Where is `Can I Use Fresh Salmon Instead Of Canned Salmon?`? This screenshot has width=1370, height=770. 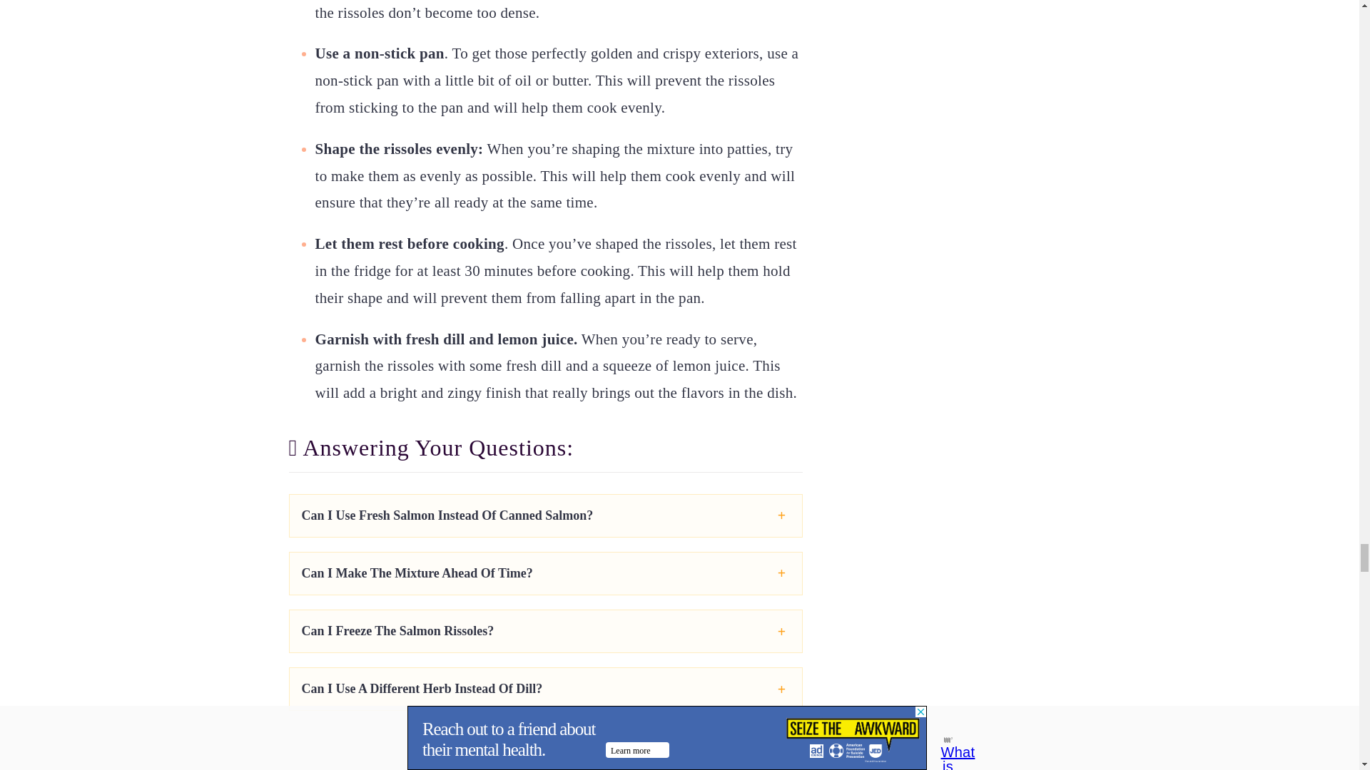
Can I Use Fresh Salmon Instead Of Canned Salmon? is located at coordinates (447, 515).